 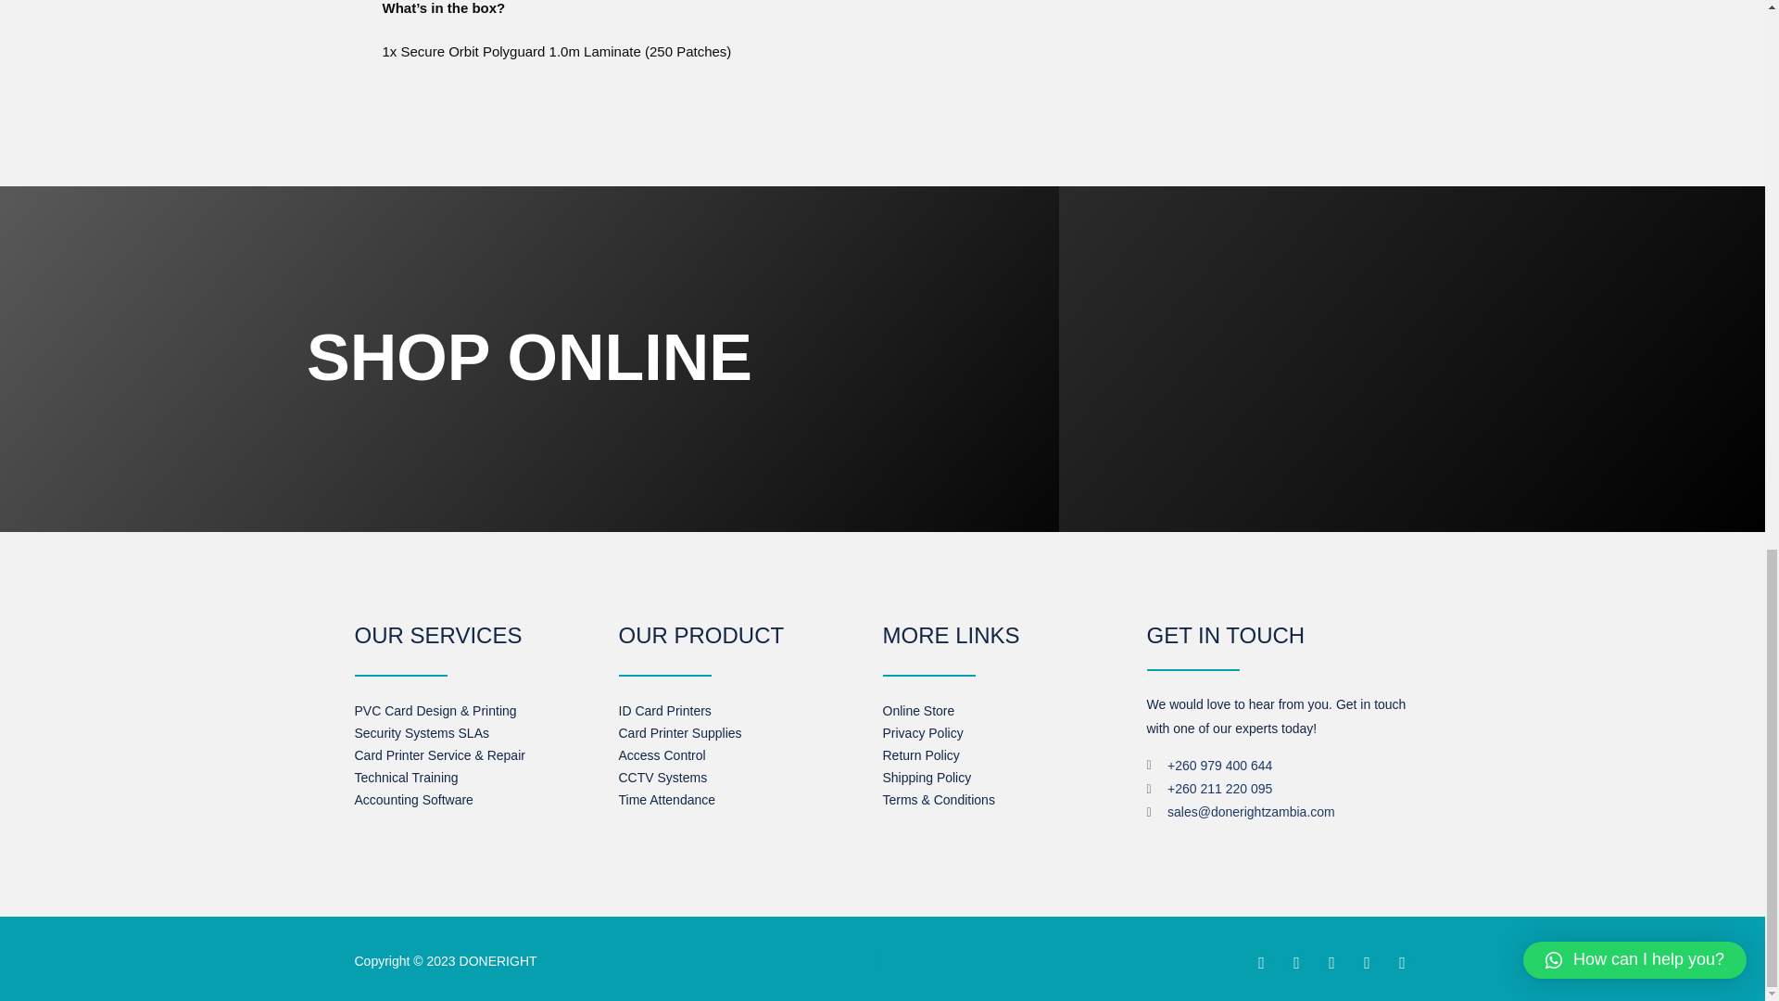 I want to click on Card Printer Supplies, so click(x=680, y=733).